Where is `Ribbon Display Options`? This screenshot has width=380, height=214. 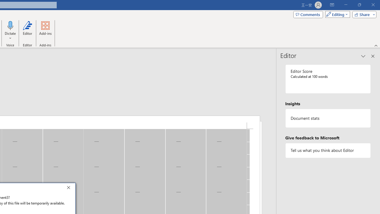
Ribbon Display Options is located at coordinates (332, 5).